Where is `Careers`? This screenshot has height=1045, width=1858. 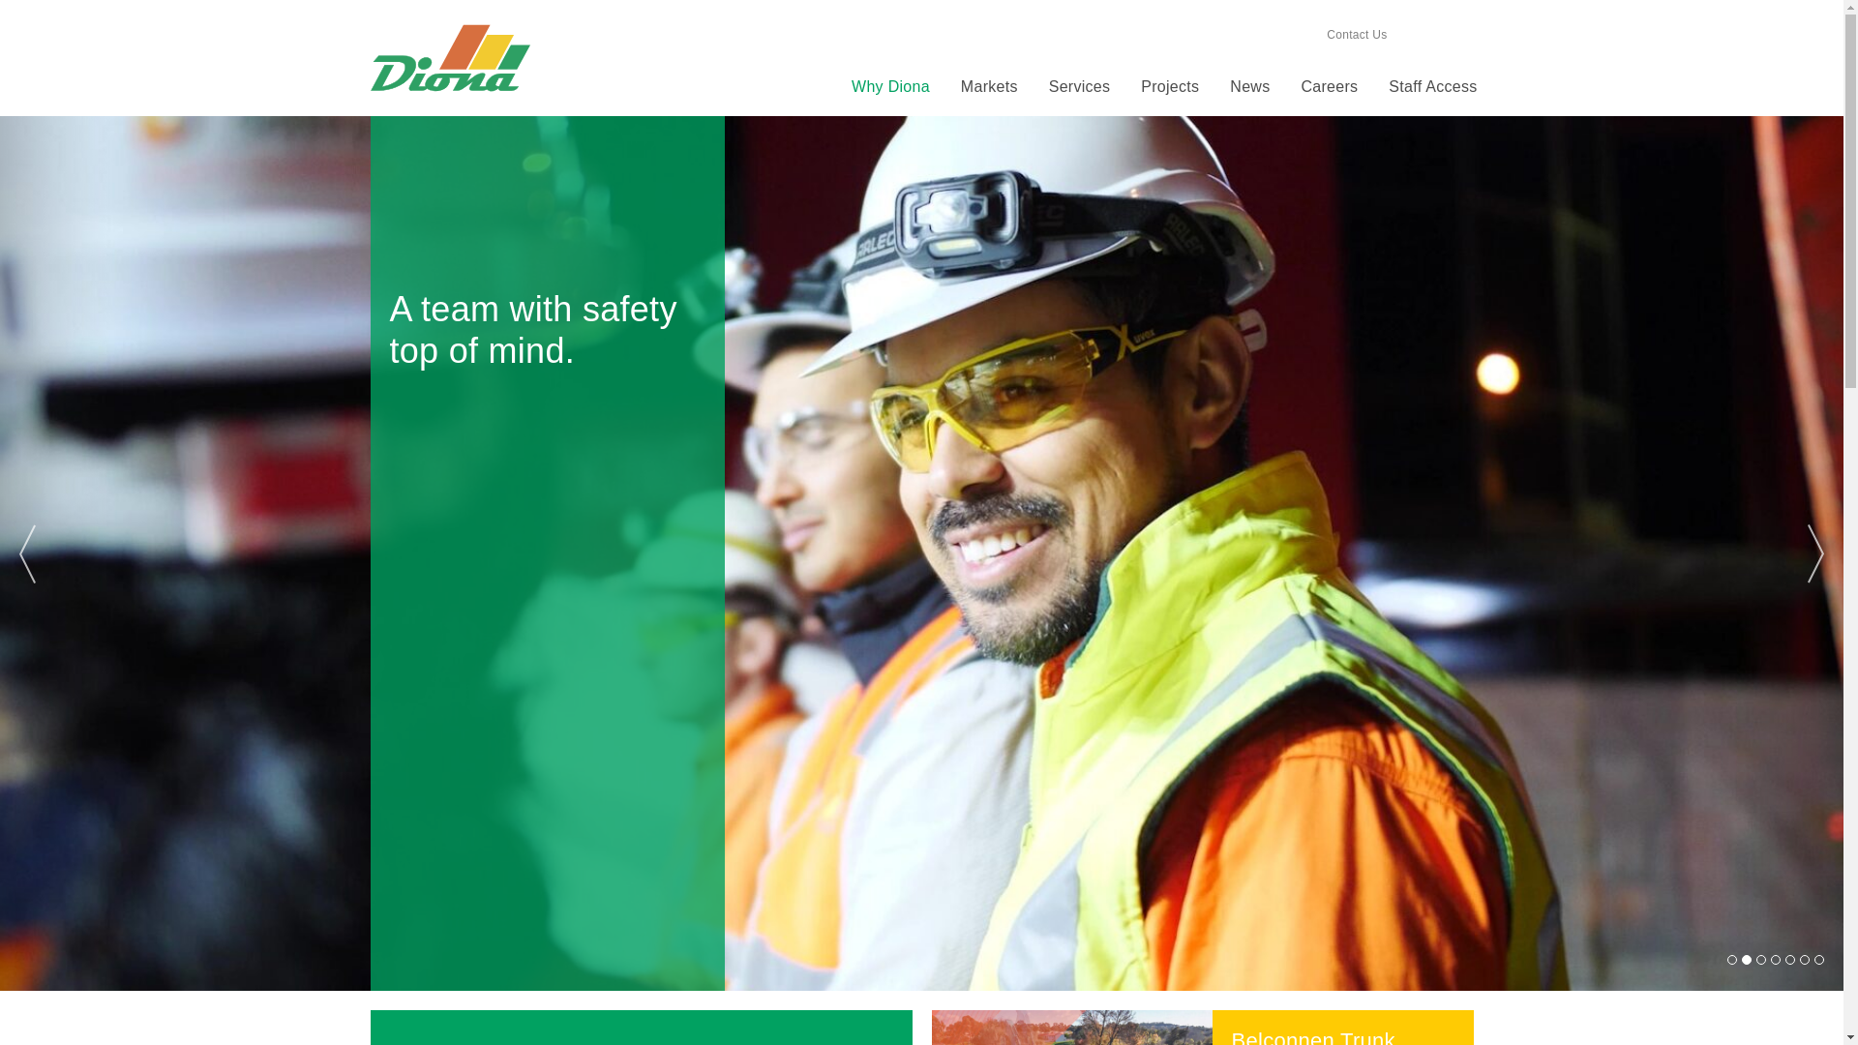 Careers is located at coordinates (1330, 87).